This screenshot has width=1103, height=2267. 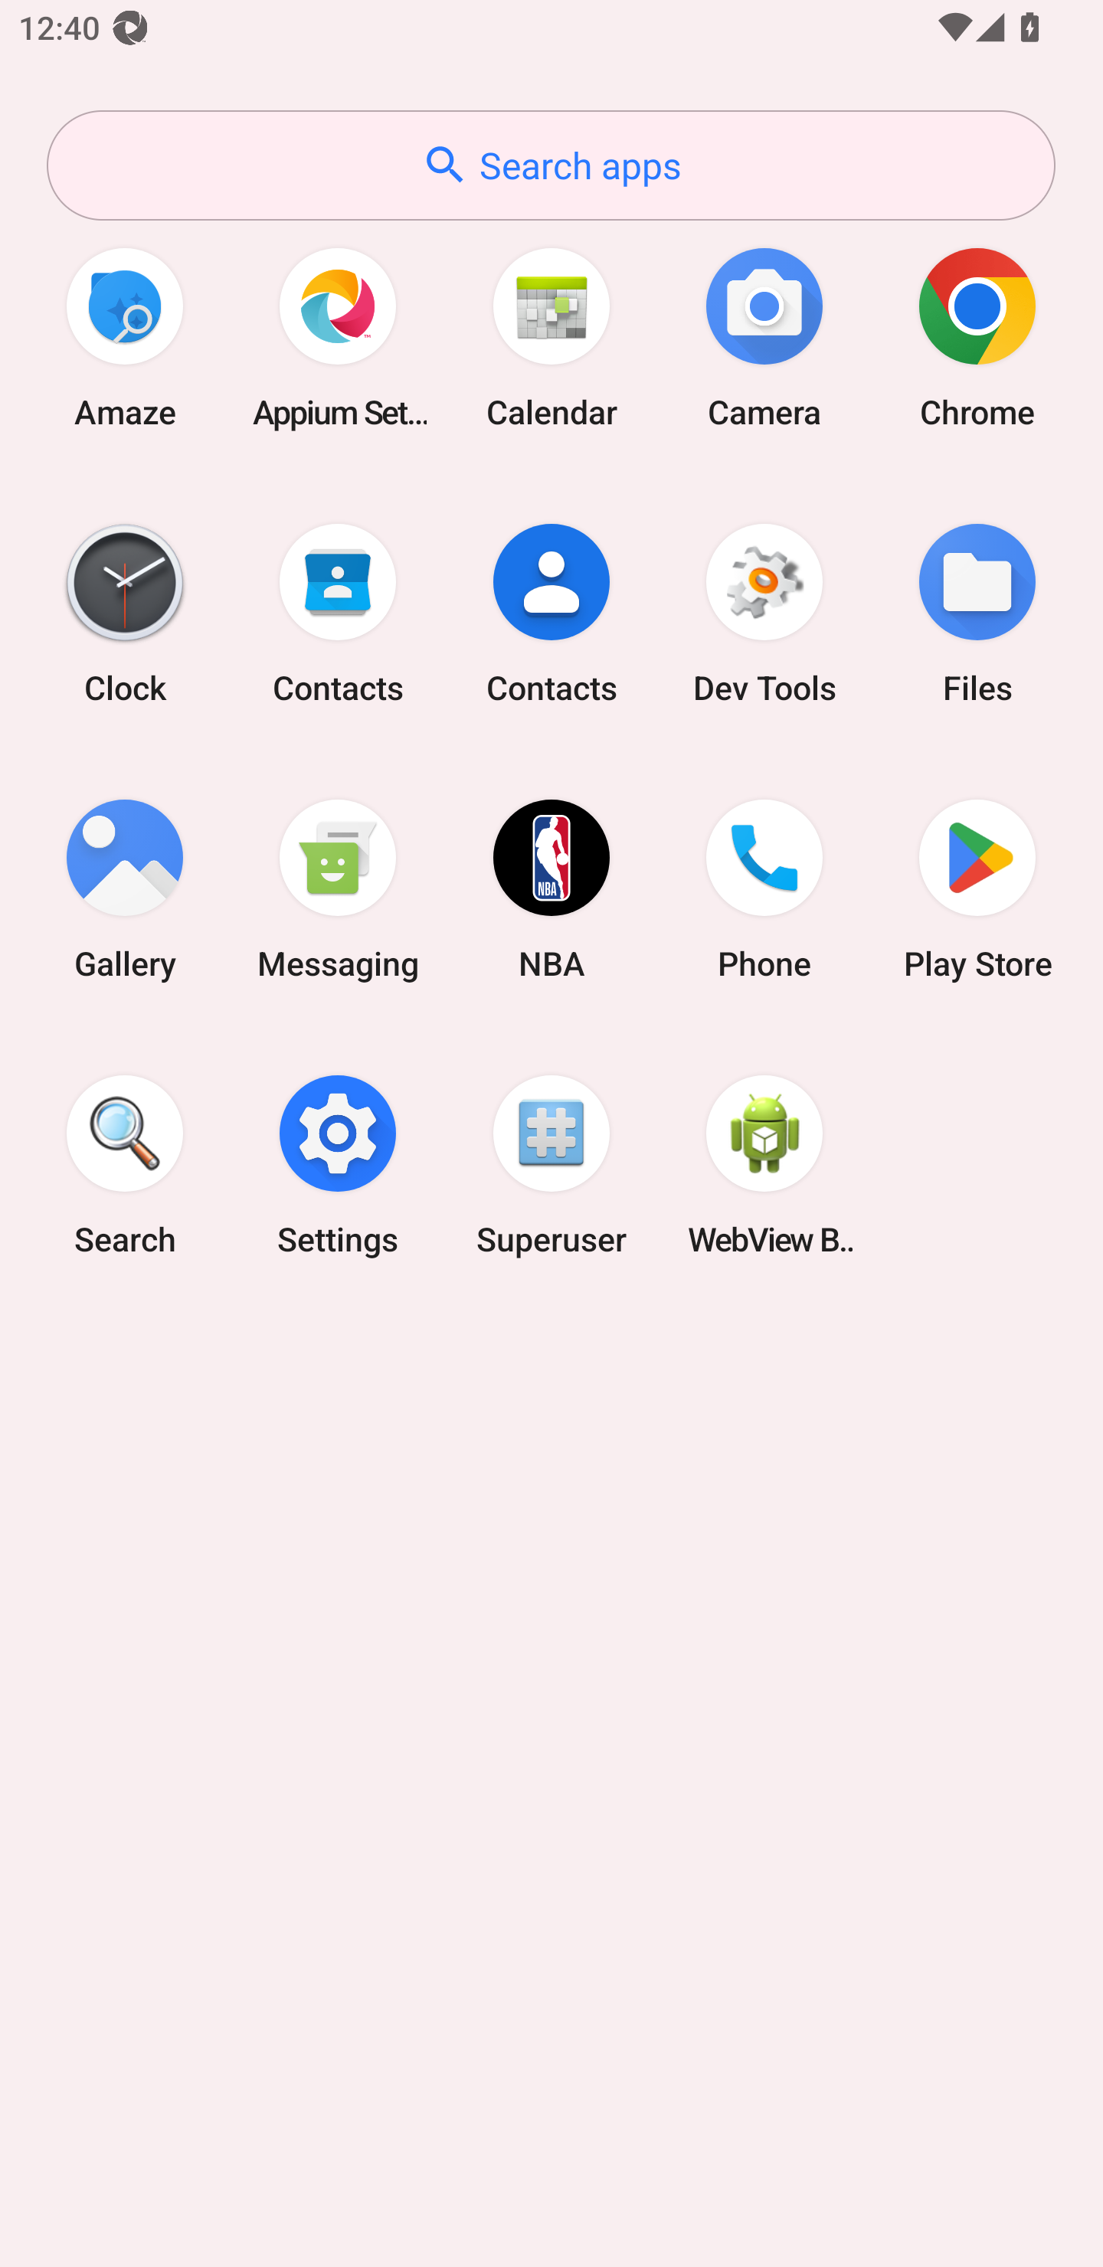 I want to click on Messaging, so click(x=338, y=888).